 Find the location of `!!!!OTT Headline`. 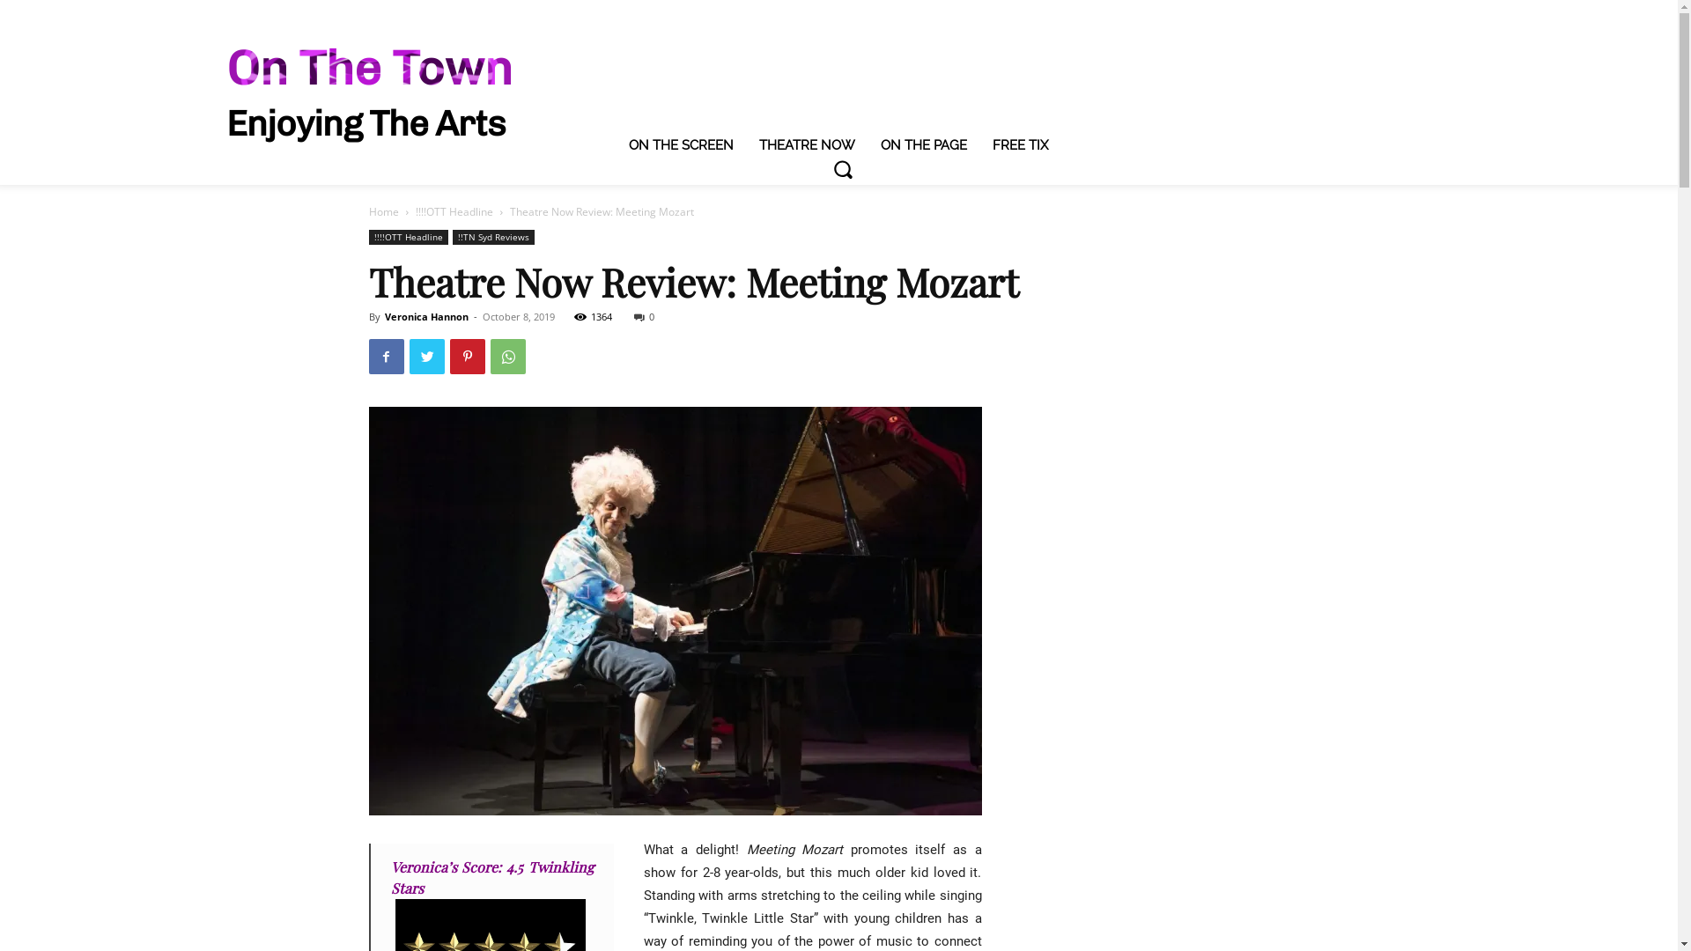

!!!!OTT Headline is located at coordinates (408, 238).